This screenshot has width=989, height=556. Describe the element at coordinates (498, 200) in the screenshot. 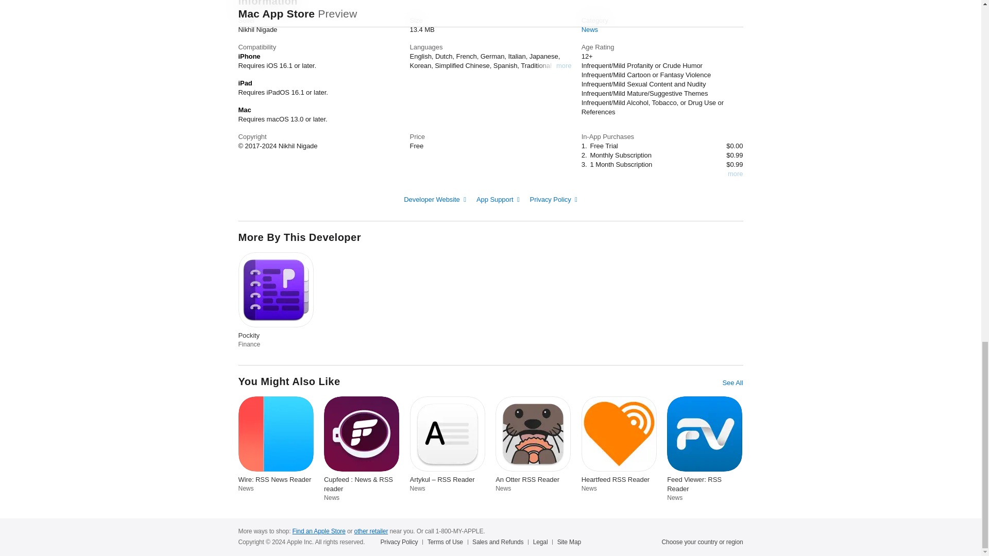

I see `App Support` at that location.